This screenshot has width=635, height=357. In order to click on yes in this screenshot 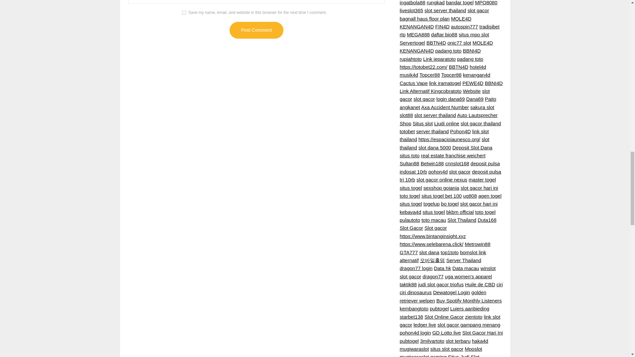, I will do `click(184, 13)`.